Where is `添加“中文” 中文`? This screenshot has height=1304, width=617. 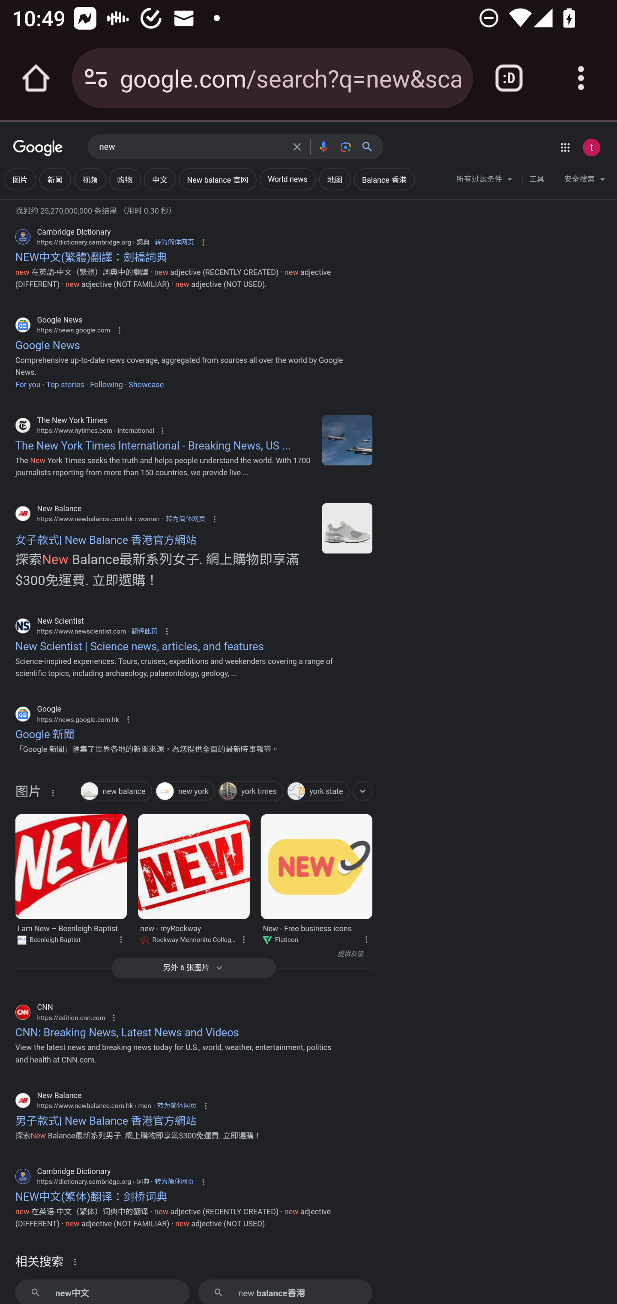
添加“中文” 中文 is located at coordinates (159, 179).